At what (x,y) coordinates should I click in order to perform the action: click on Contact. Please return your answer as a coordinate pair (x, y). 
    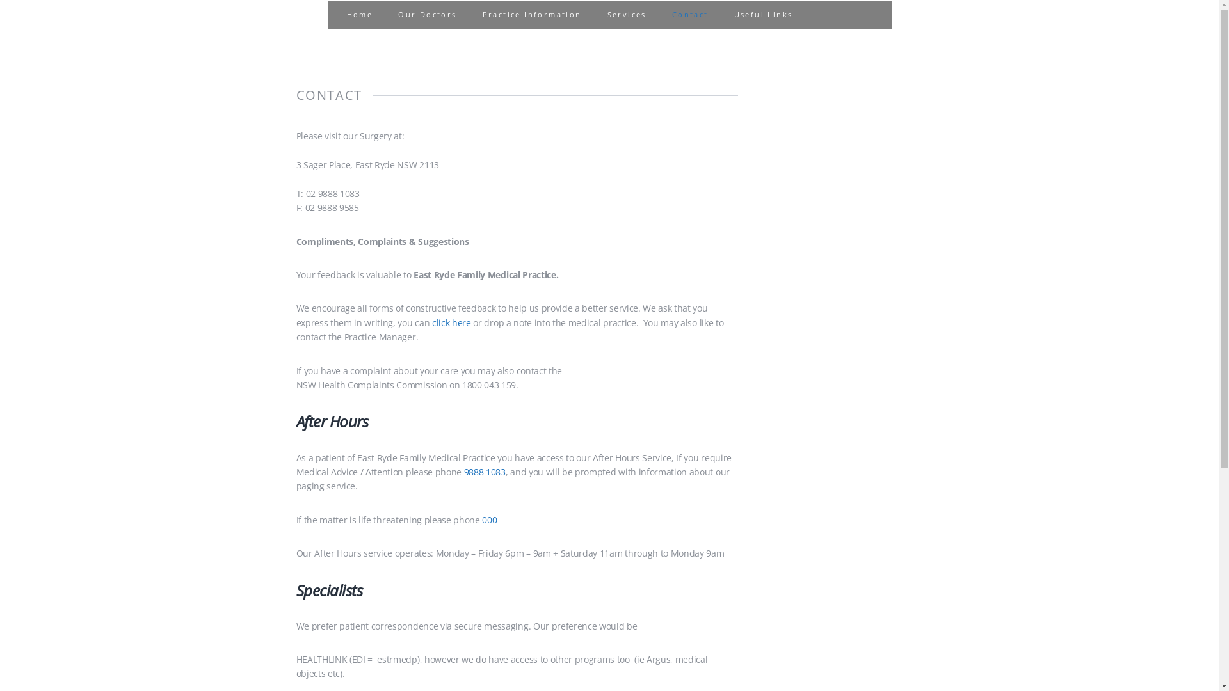
    Looking at the image, I should click on (690, 15).